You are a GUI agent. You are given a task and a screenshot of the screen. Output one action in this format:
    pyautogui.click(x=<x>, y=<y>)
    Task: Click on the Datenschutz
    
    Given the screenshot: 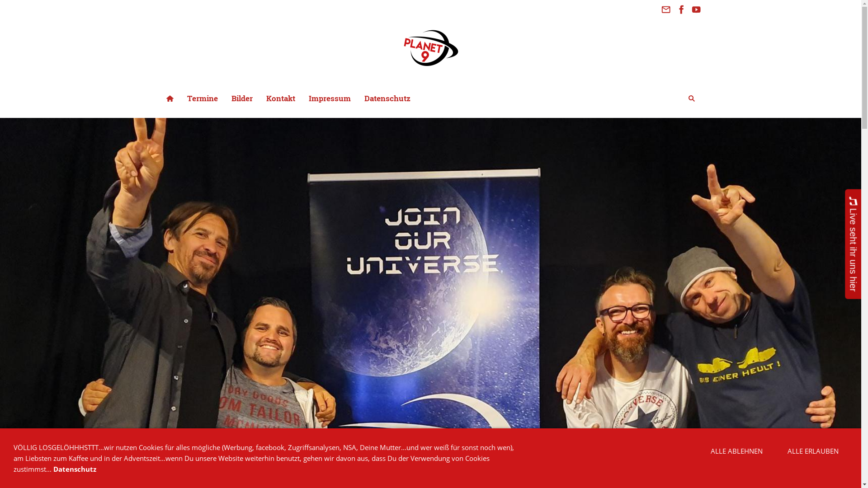 What is the action you would take?
    pyautogui.click(x=387, y=99)
    